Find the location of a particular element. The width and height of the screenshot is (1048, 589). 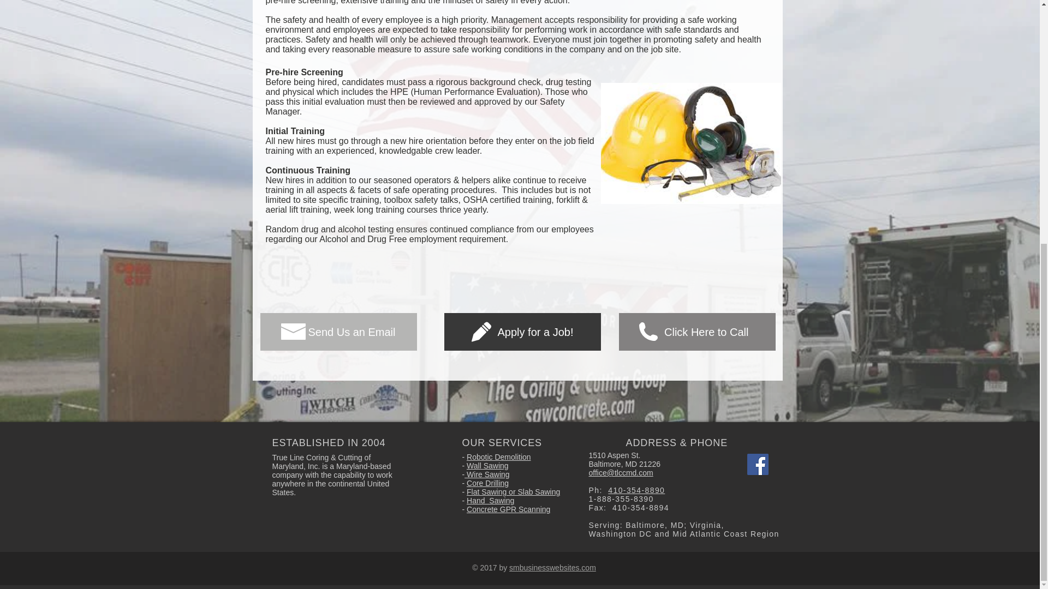

Wire Sawing is located at coordinates (487, 474).